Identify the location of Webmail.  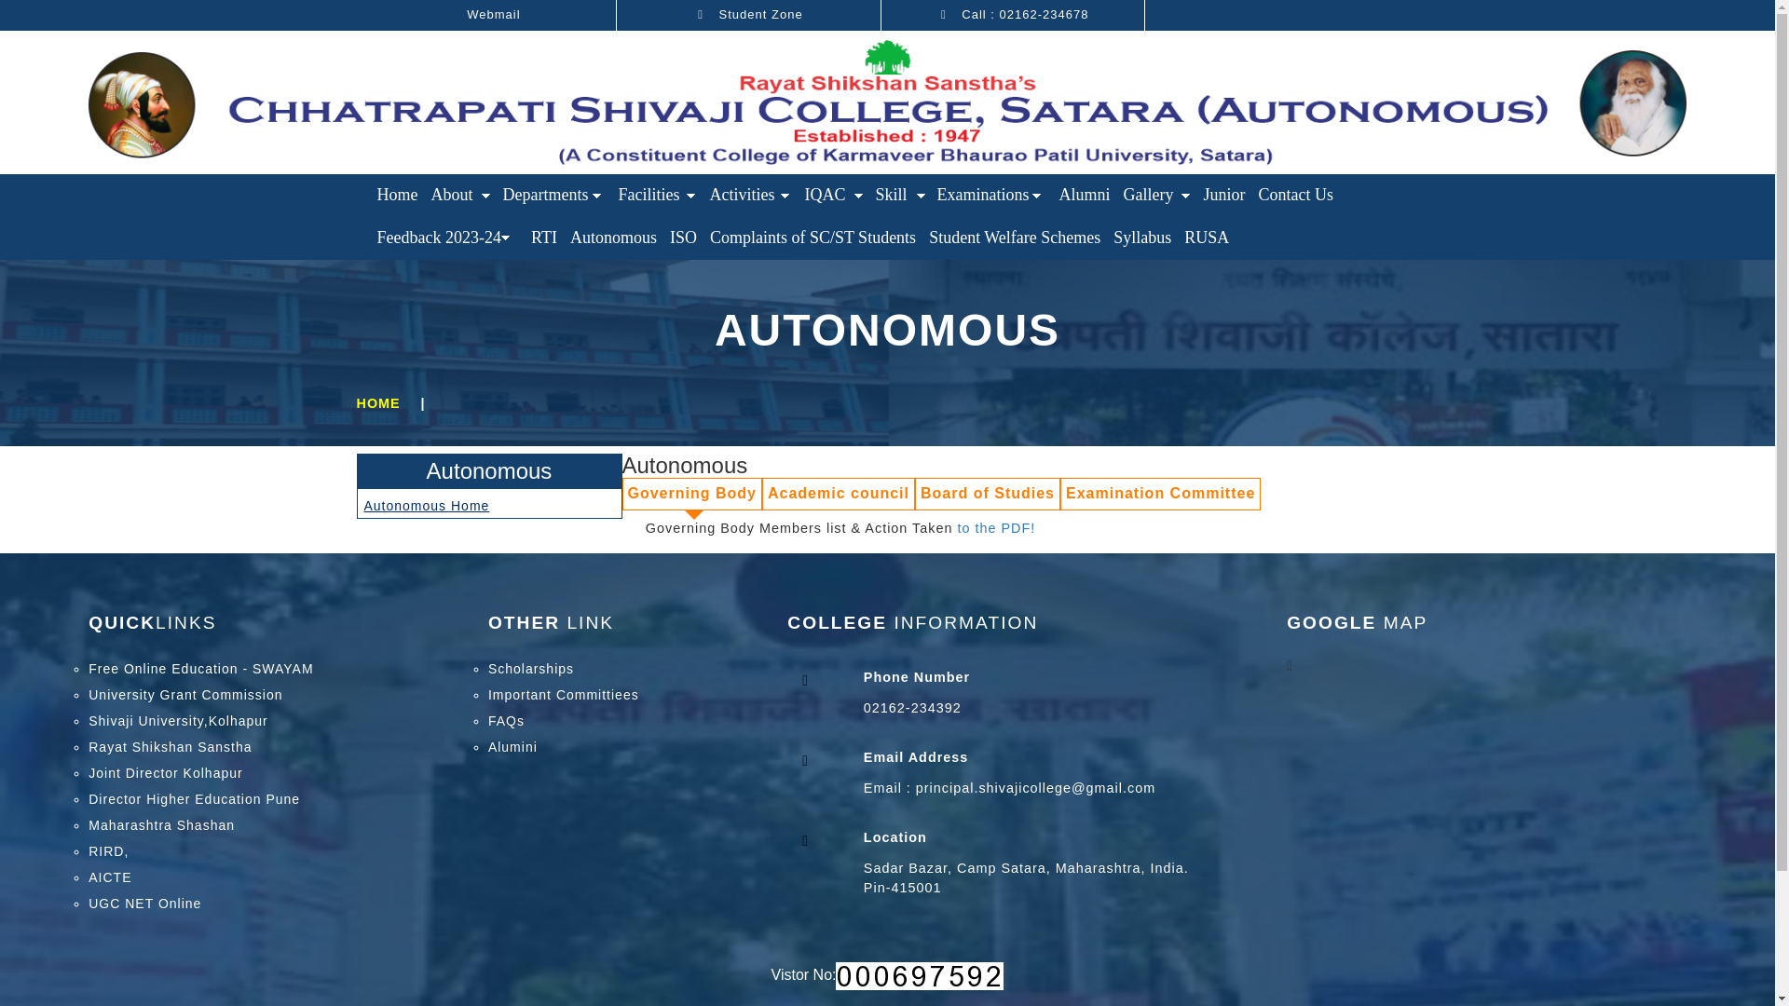
(486, 13).